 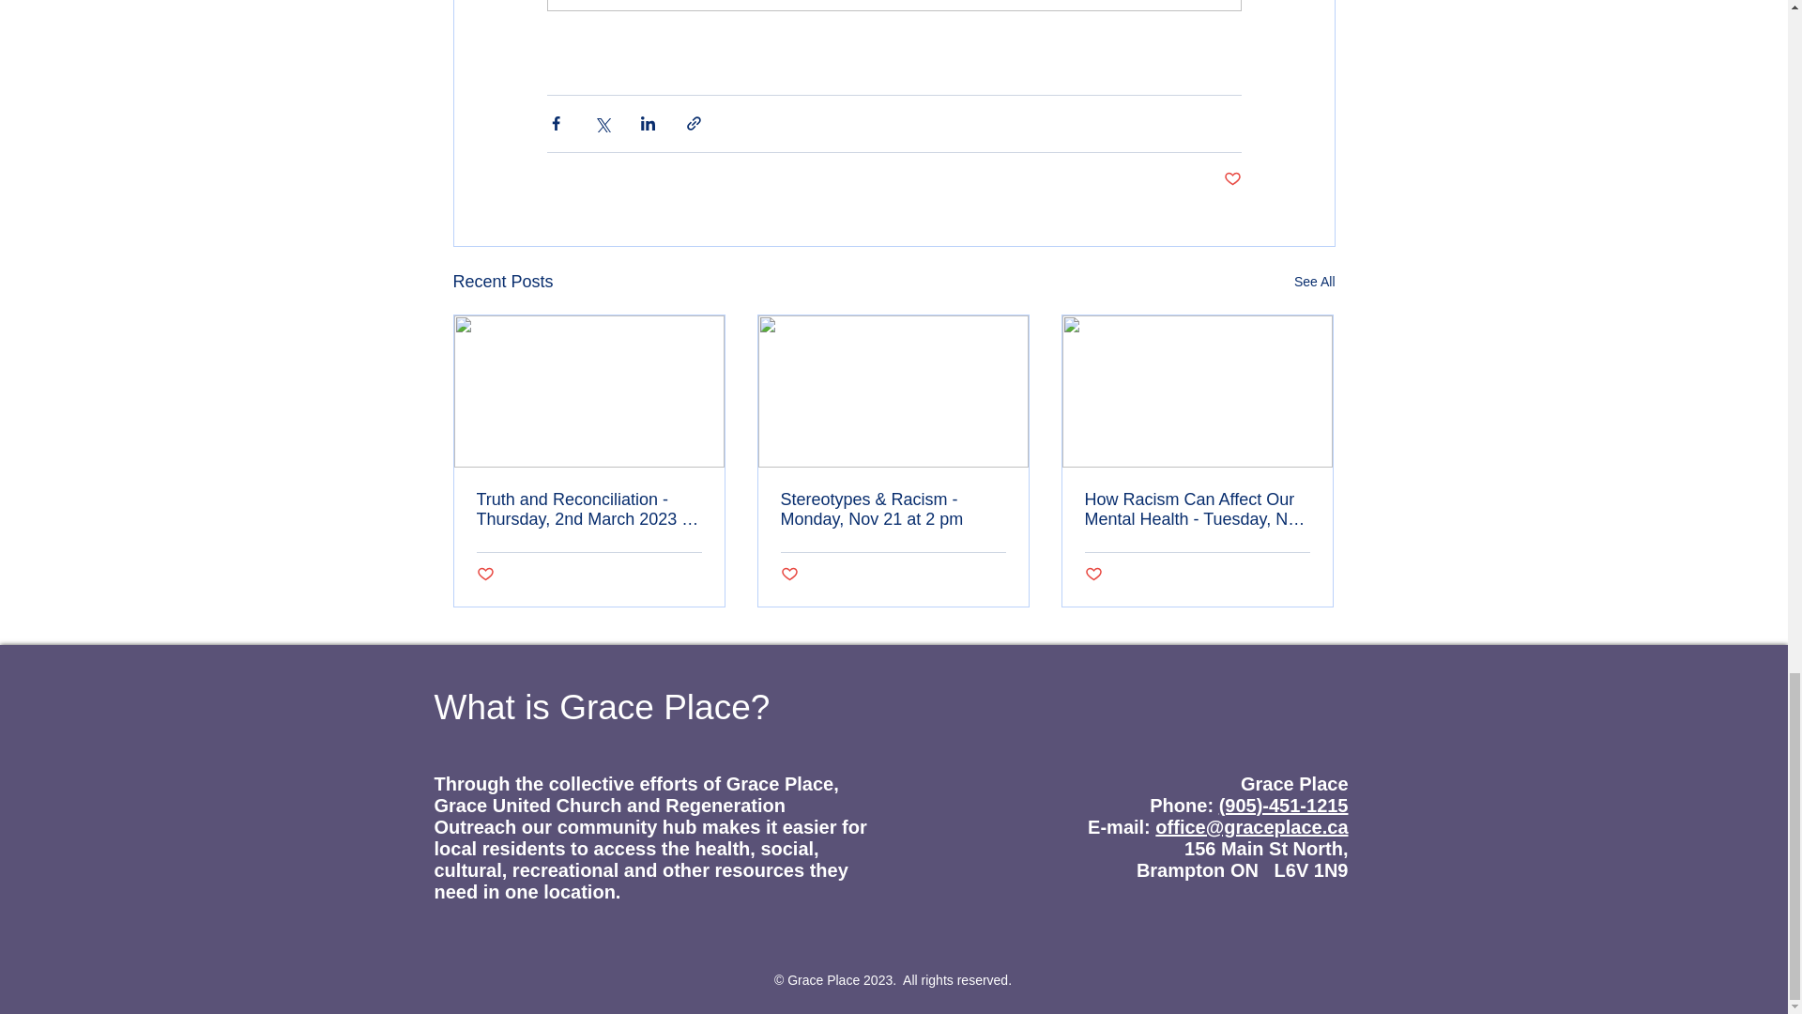 What do you see at coordinates (1314, 282) in the screenshot?
I see `See All` at bounding box center [1314, 282].